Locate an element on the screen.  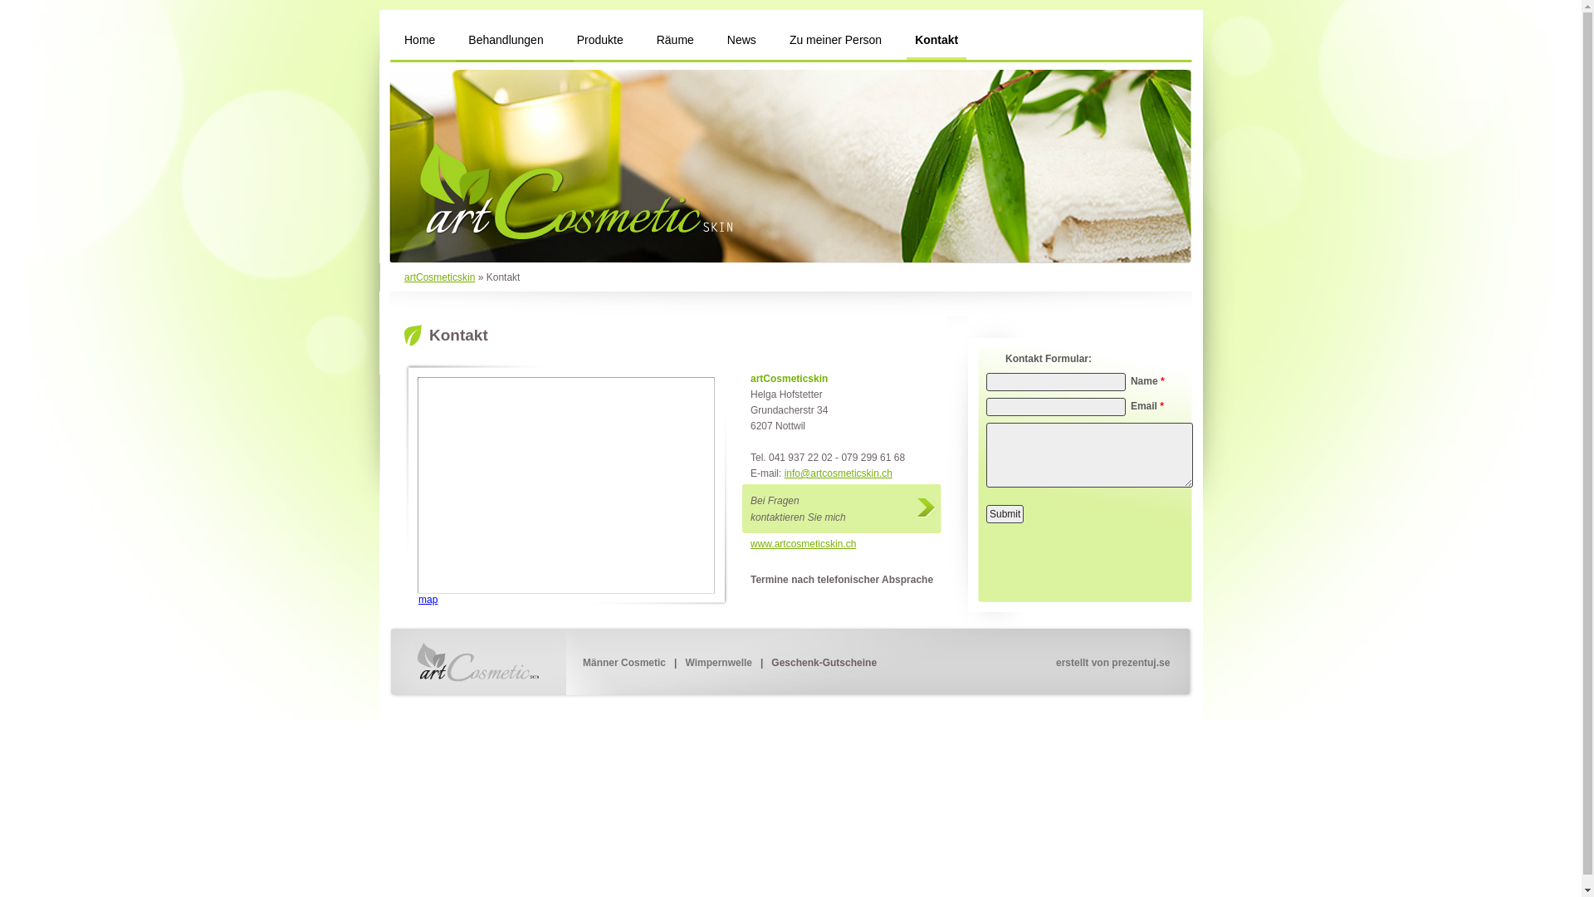
News is located at coordinates (742, 42).